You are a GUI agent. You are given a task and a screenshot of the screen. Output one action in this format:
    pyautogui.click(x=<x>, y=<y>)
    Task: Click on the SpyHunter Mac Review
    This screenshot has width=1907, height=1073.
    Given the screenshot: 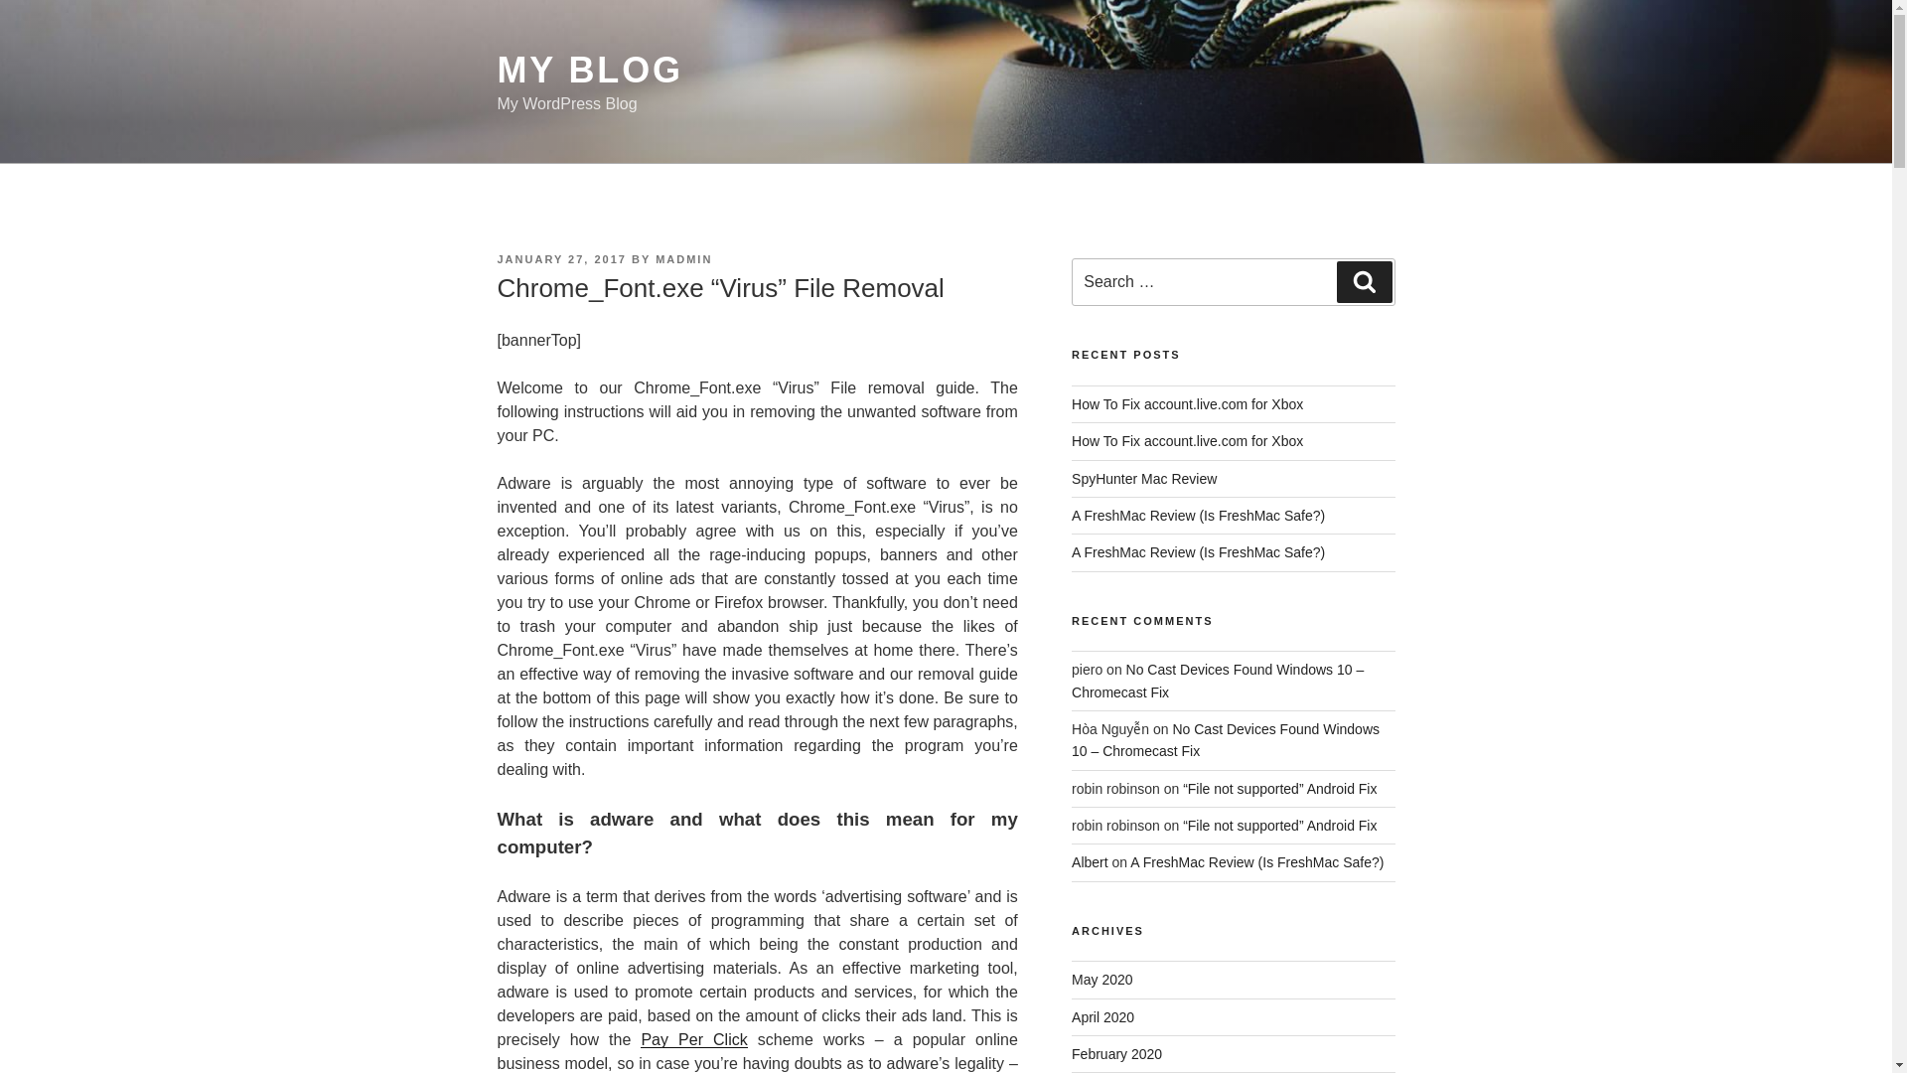 What is the action you would take?
    pyautogui.click(x=1144, y=479)
    